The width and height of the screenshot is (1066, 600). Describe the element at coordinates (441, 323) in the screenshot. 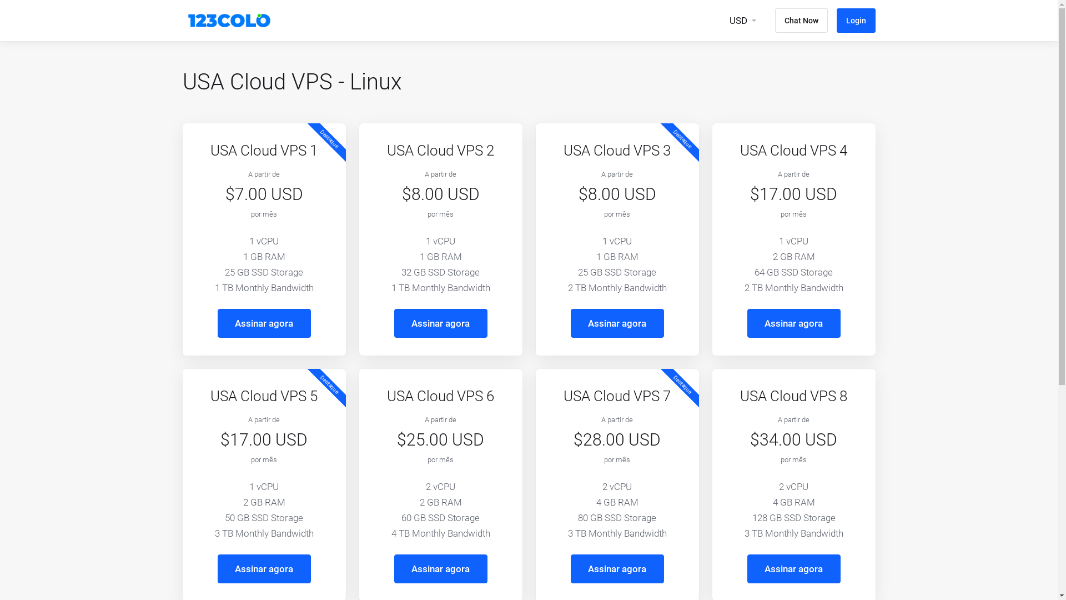

I see `Assinar agora` at that location.